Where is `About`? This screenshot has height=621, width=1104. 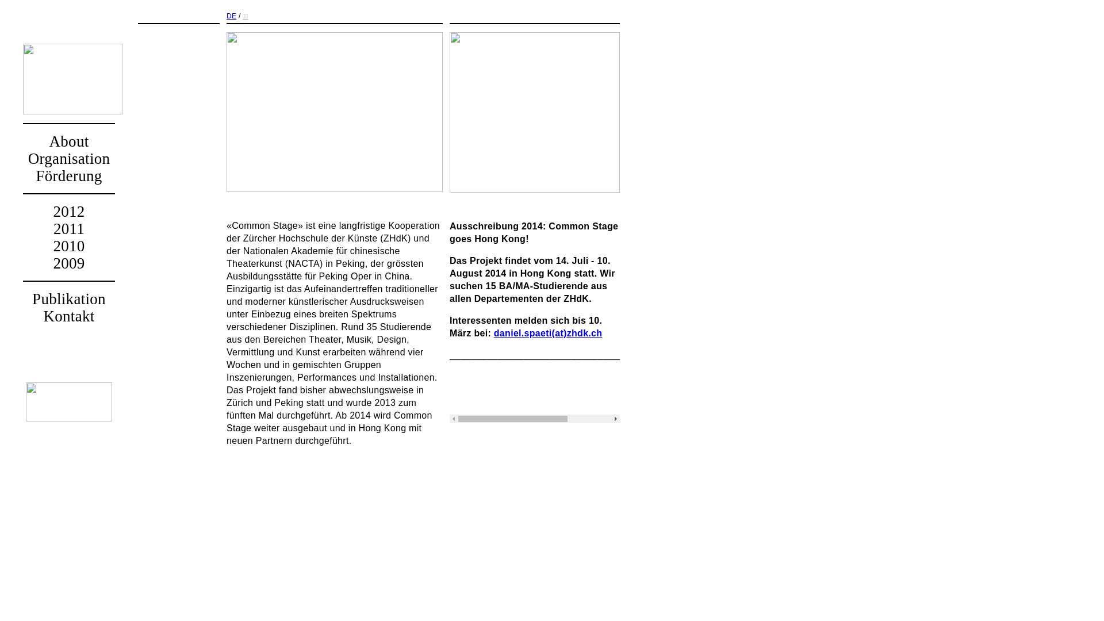
About is located at coordinates (69, 141).